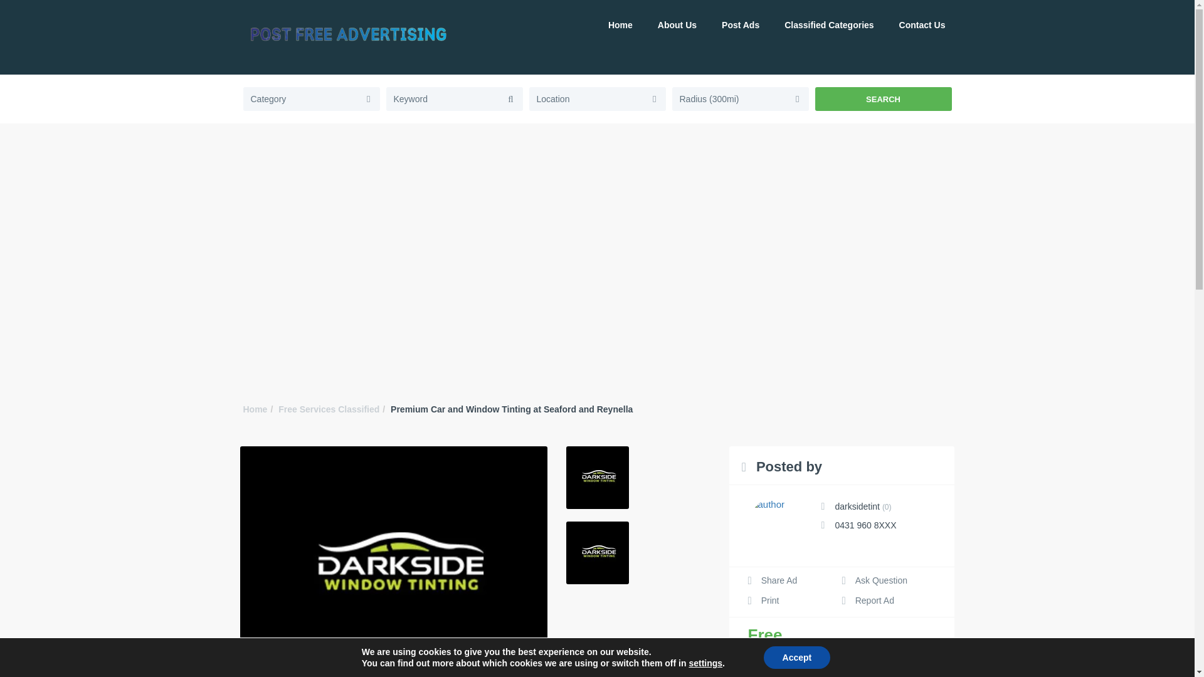 This screenshot has width=1204, height=677. I want to click on Classified Categories, so click(829, 25).